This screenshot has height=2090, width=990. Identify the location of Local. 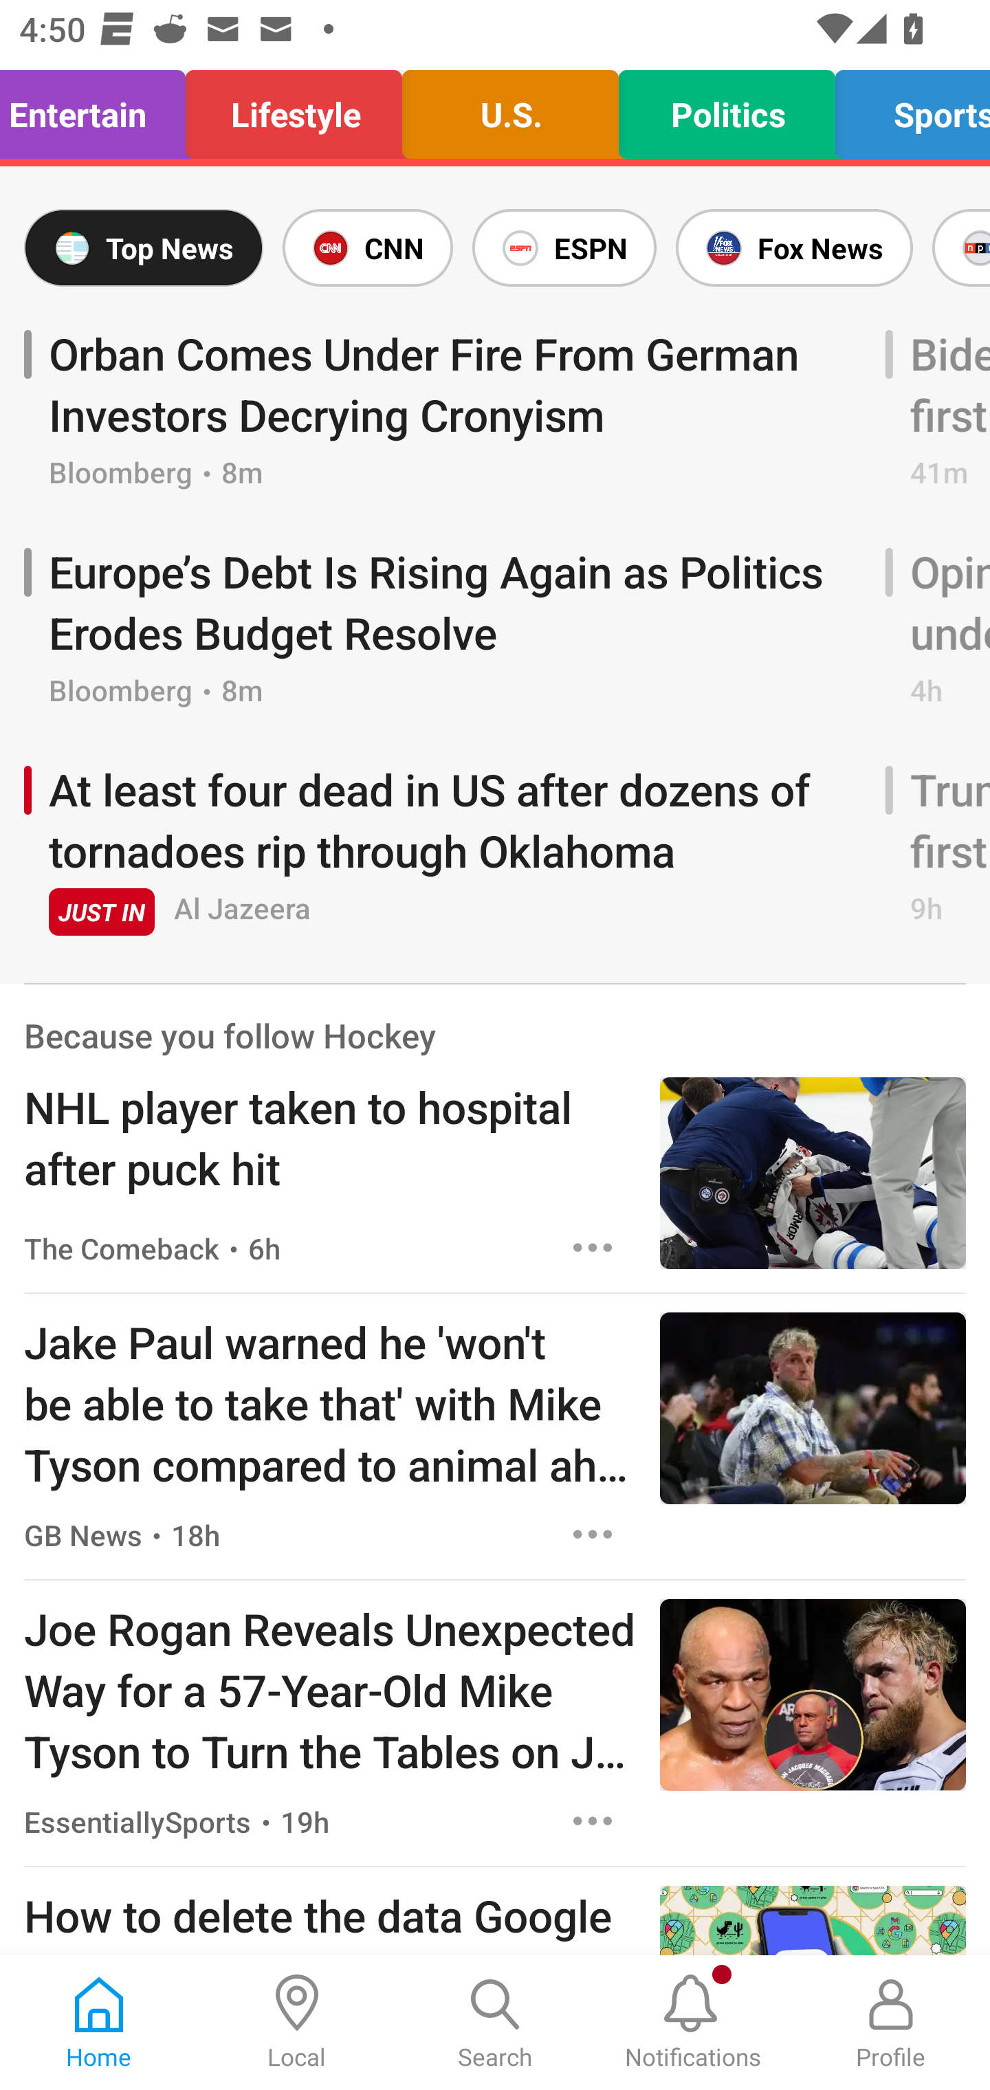
(297, 2023).